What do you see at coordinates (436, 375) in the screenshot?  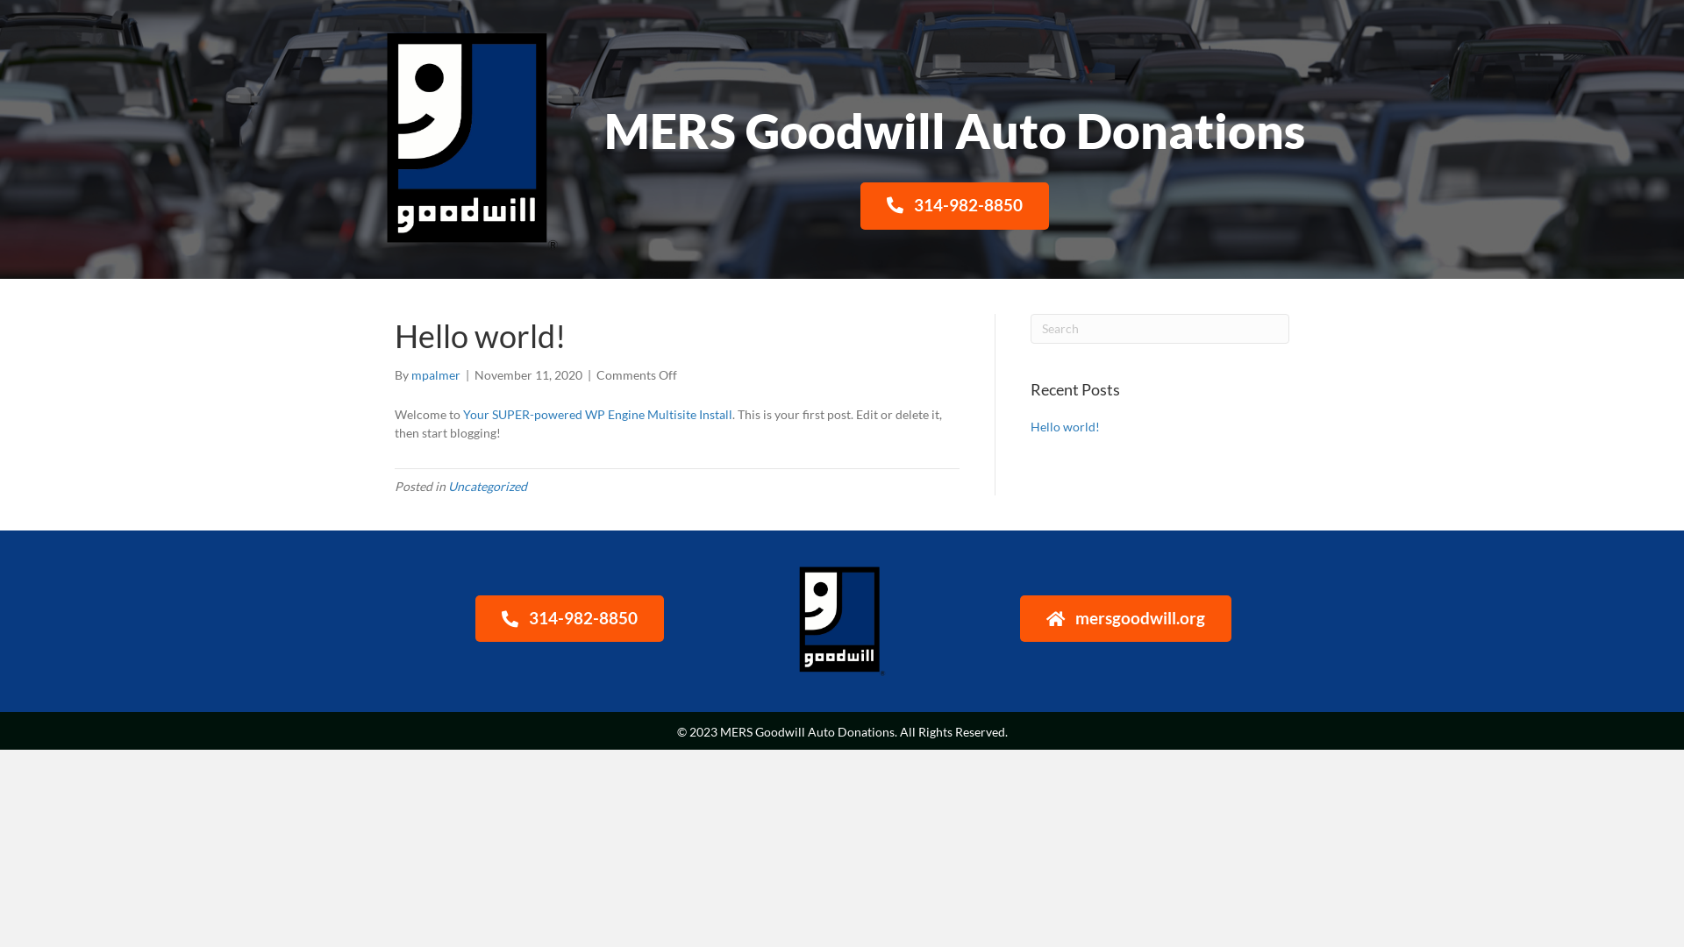 I see `mpalmer` at bounding box center [436, 375].